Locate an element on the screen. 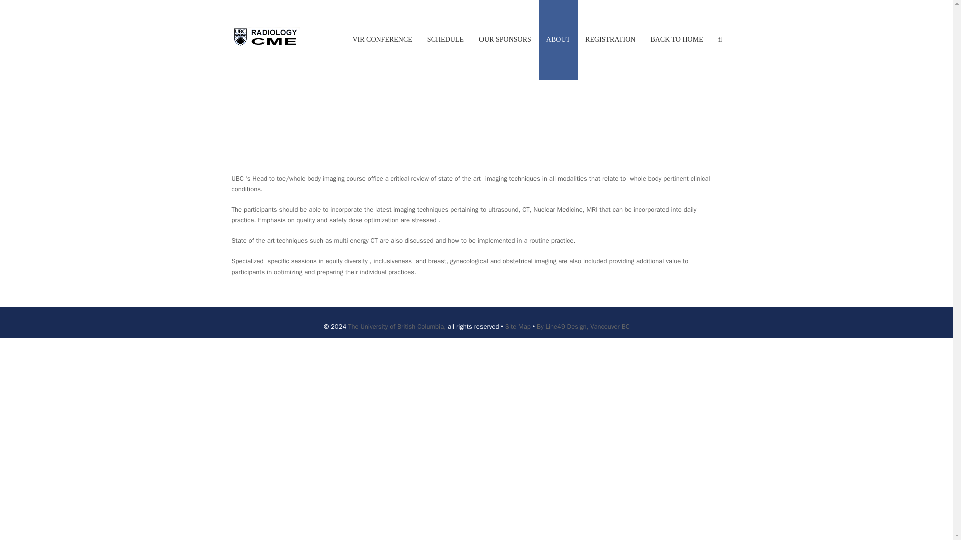 The width and height of the screenshot is (961, 540). VIR CONFERENCE is located at coordinates (382, 40).